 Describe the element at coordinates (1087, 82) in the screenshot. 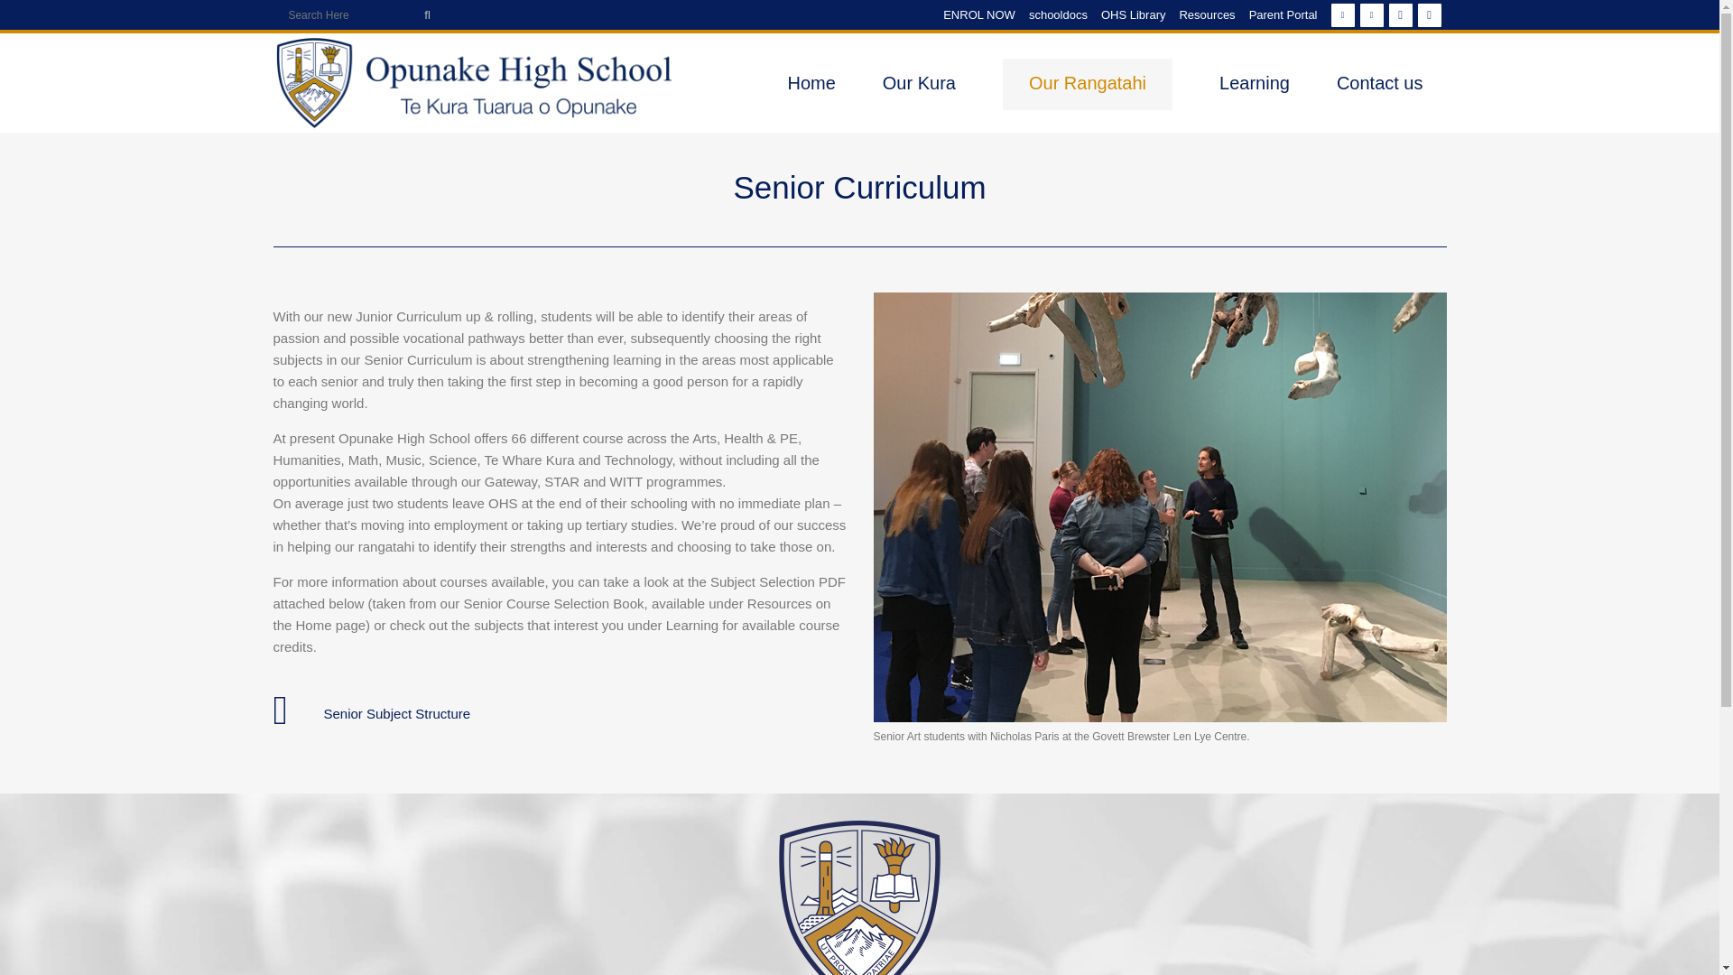

I see `Our Rangatahi` at that location.